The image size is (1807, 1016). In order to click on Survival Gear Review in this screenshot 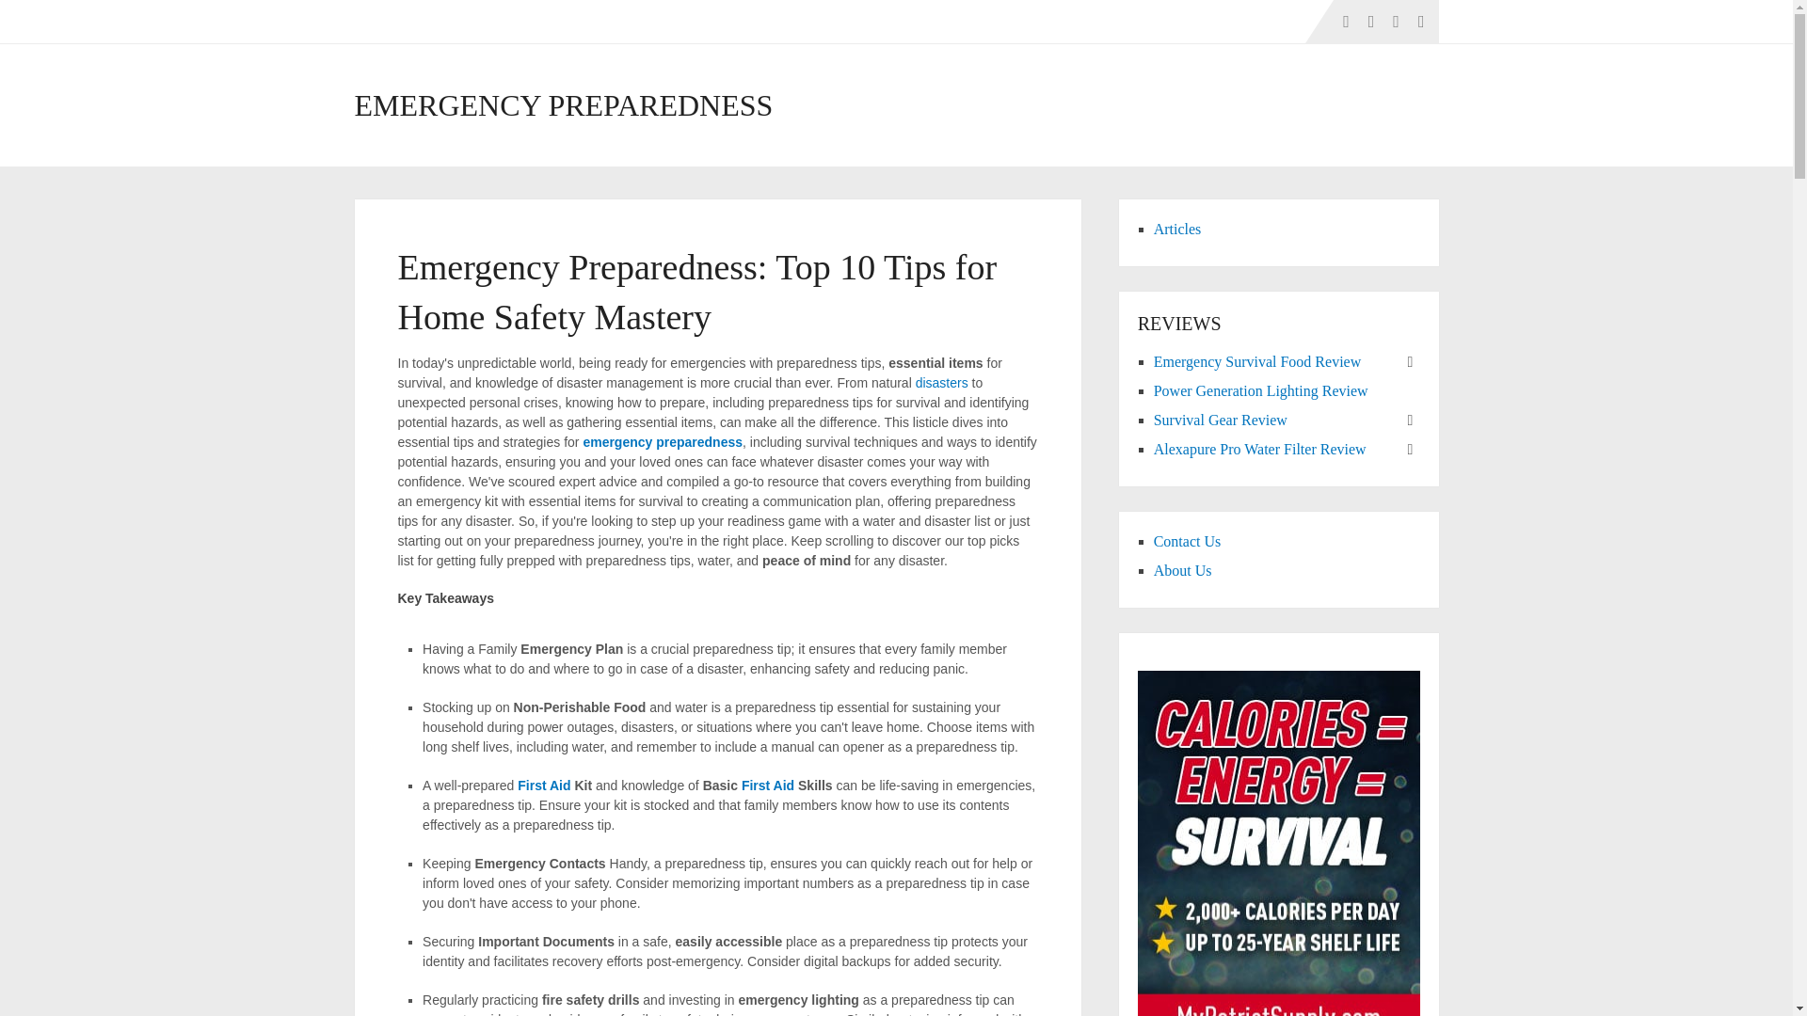, I will do `click(1220, 420)`.